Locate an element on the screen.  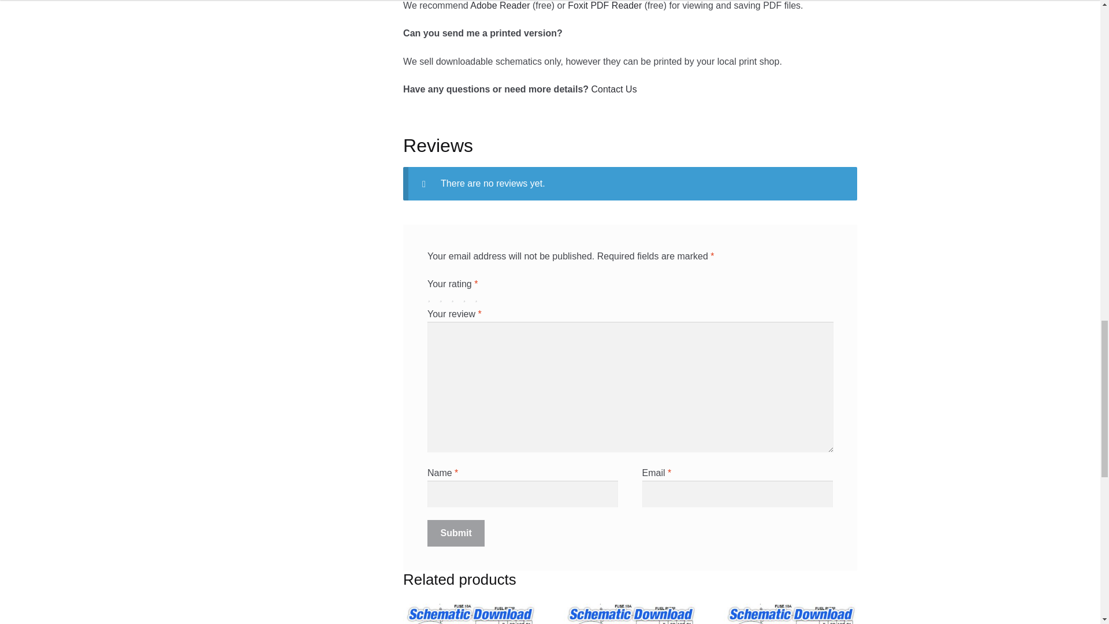
5 is located at coordinates (479, 297).